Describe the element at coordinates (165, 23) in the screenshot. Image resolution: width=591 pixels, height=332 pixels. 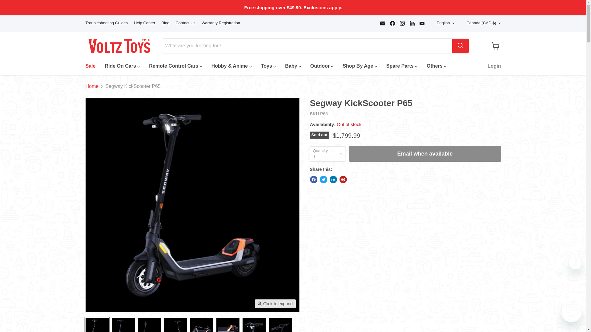
I see `Blog` at that location.